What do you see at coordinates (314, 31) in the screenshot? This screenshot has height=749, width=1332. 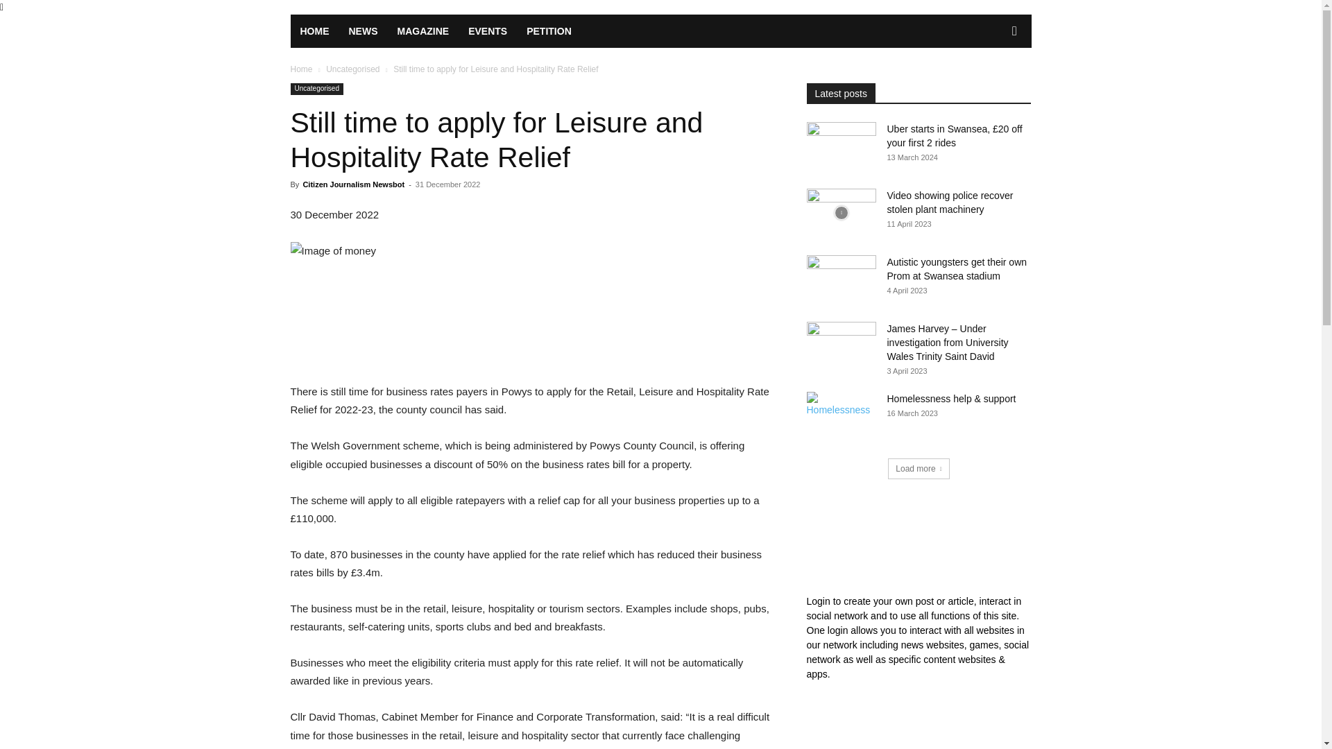 I see `HOME` at bounding box center [314, 31].